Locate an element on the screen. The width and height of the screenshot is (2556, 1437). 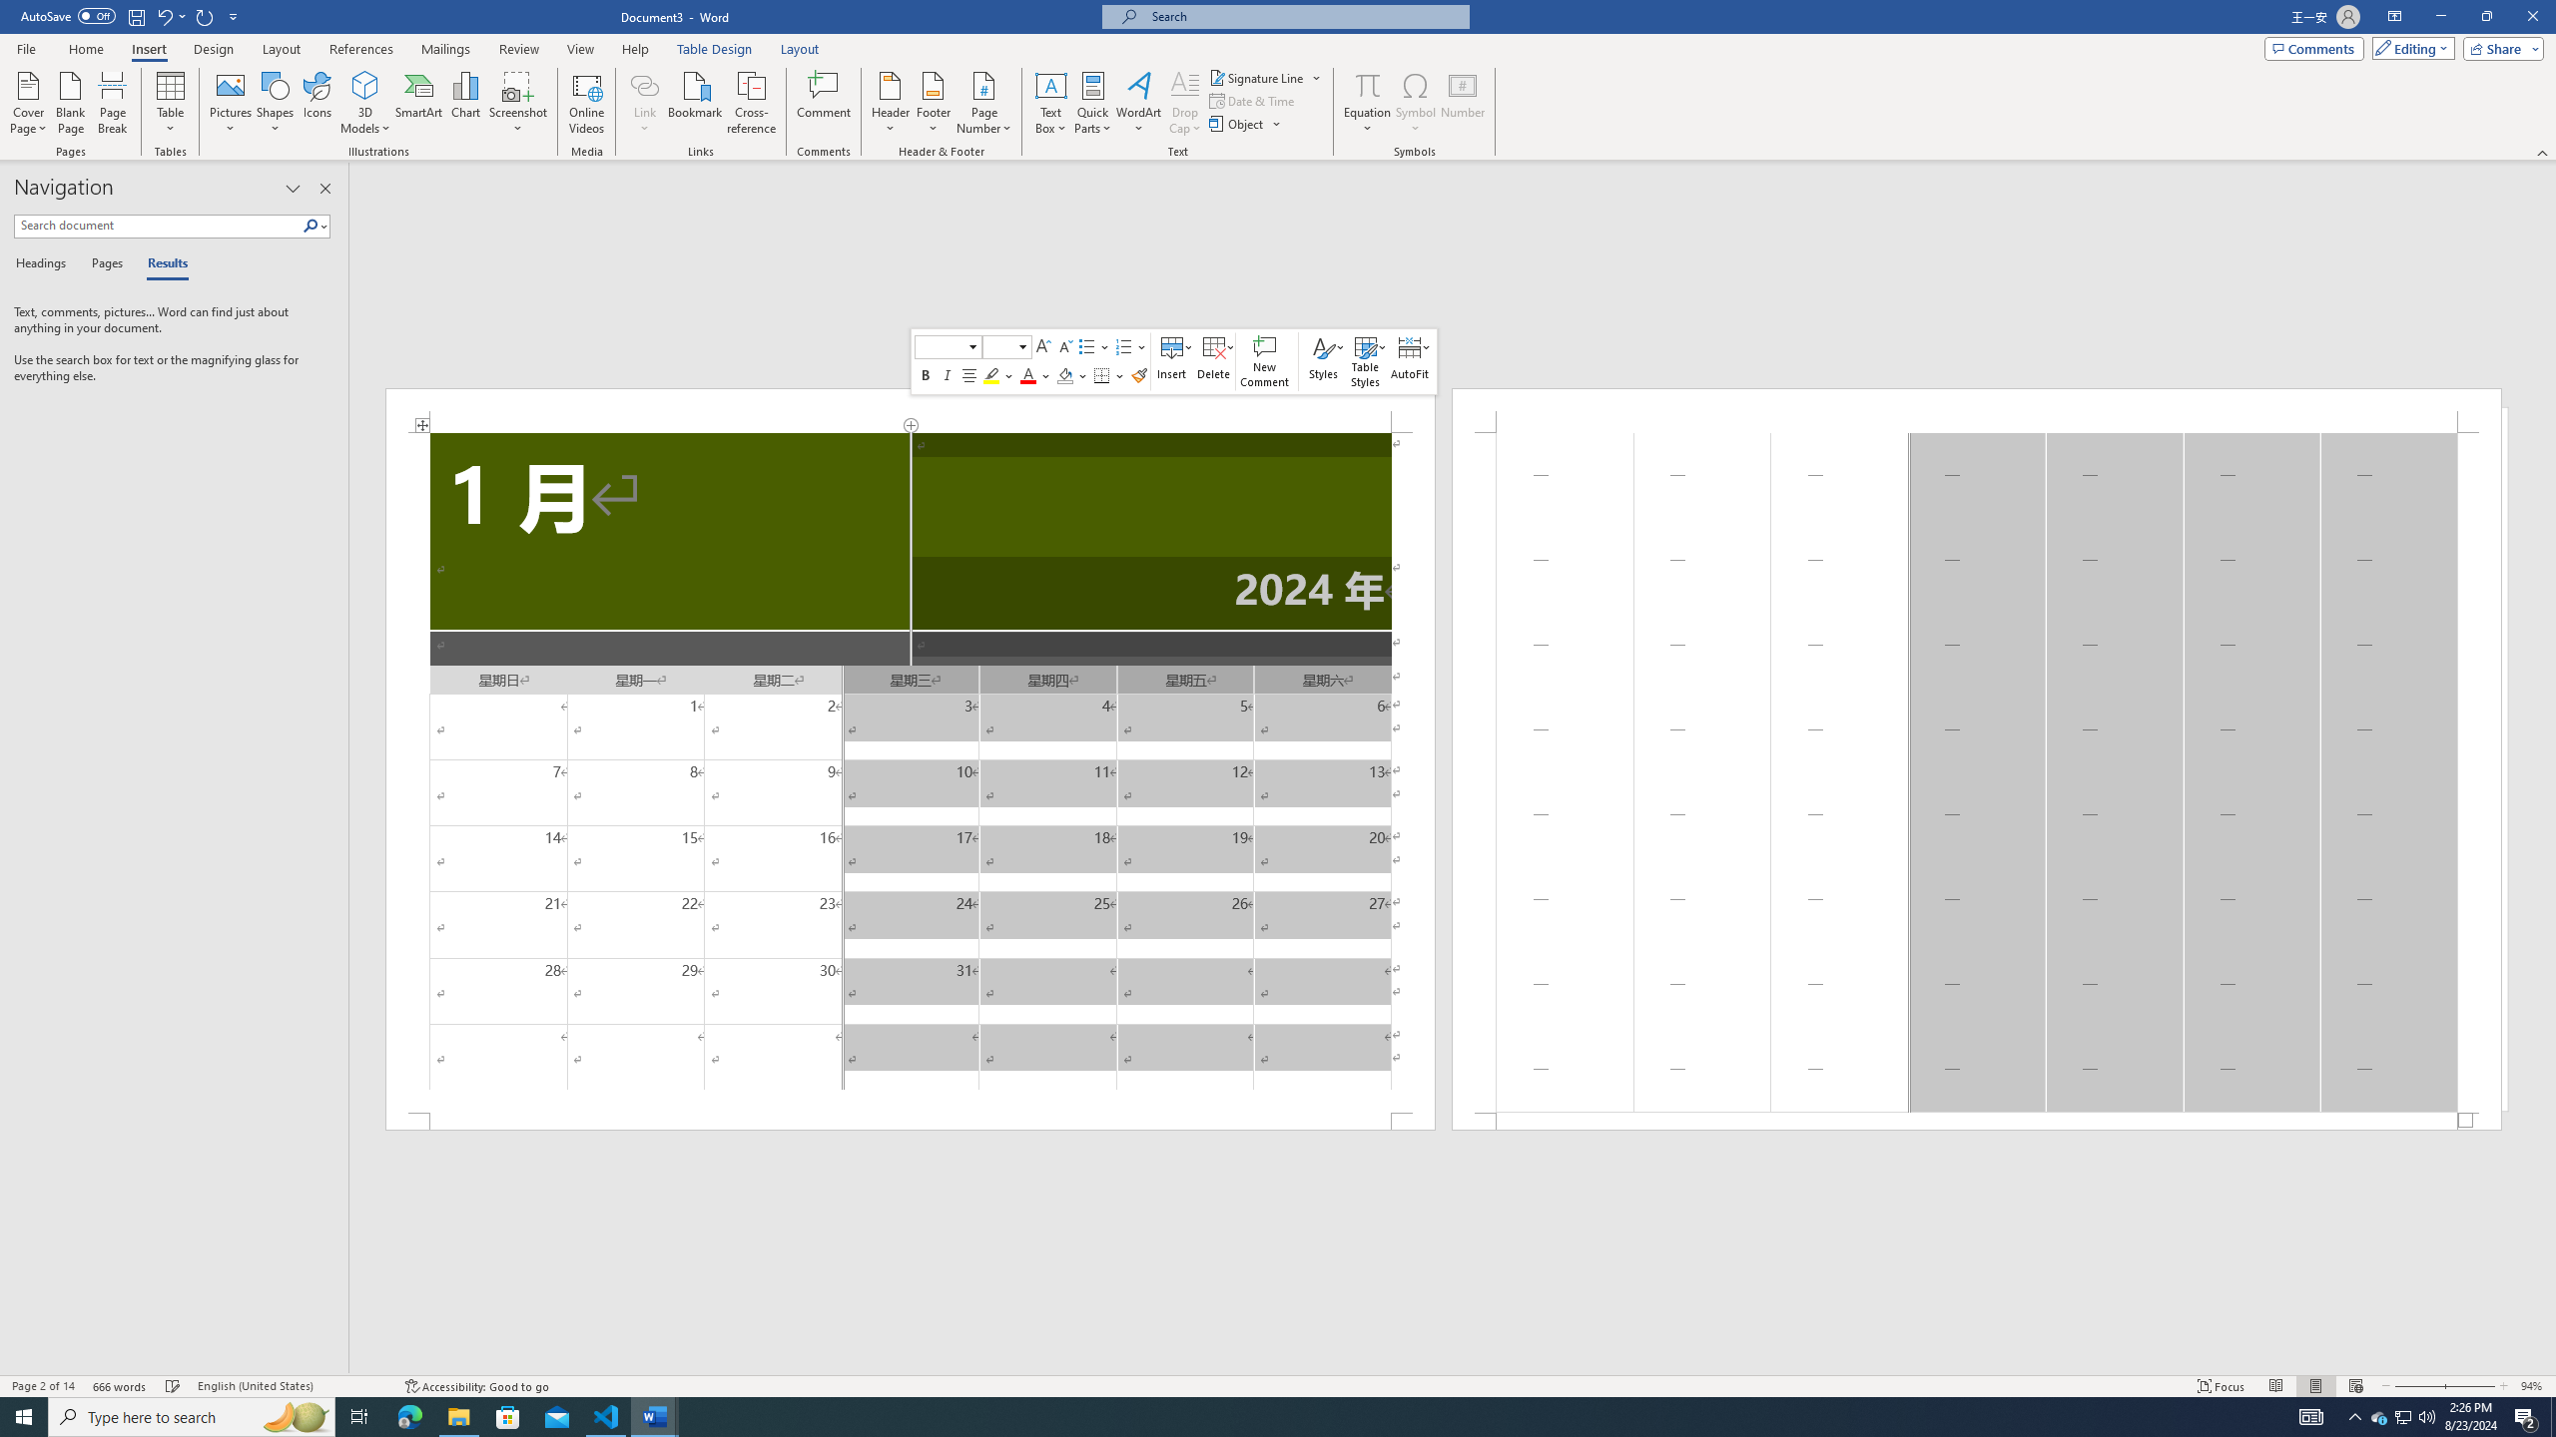
Symbol is located at coordinates (1416, 103).